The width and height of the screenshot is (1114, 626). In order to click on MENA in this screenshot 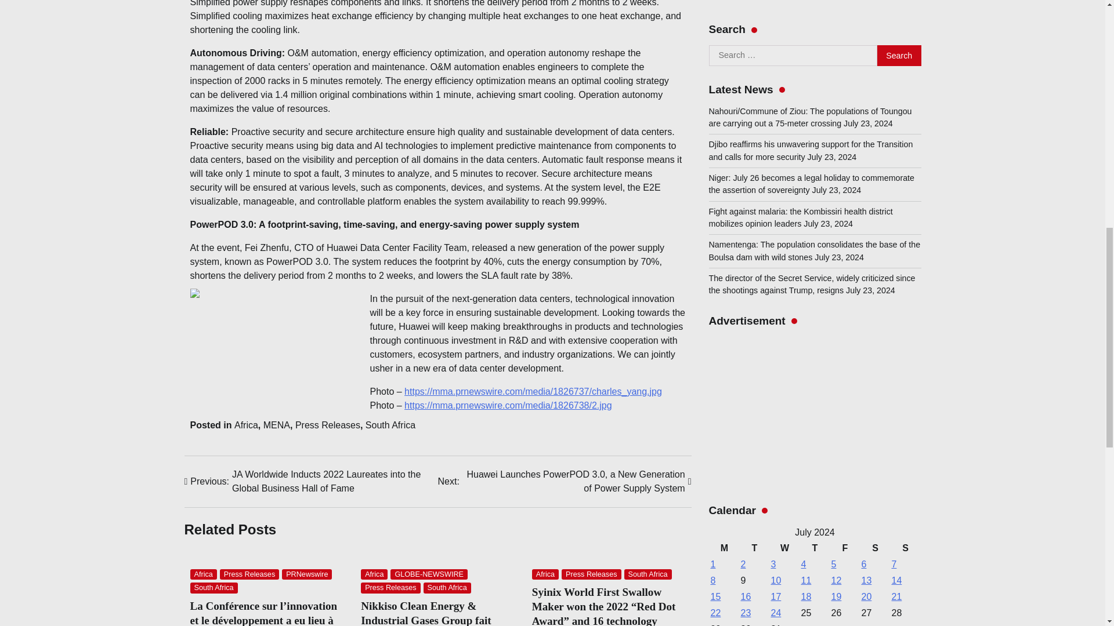, I will do `click(276, 424)`.